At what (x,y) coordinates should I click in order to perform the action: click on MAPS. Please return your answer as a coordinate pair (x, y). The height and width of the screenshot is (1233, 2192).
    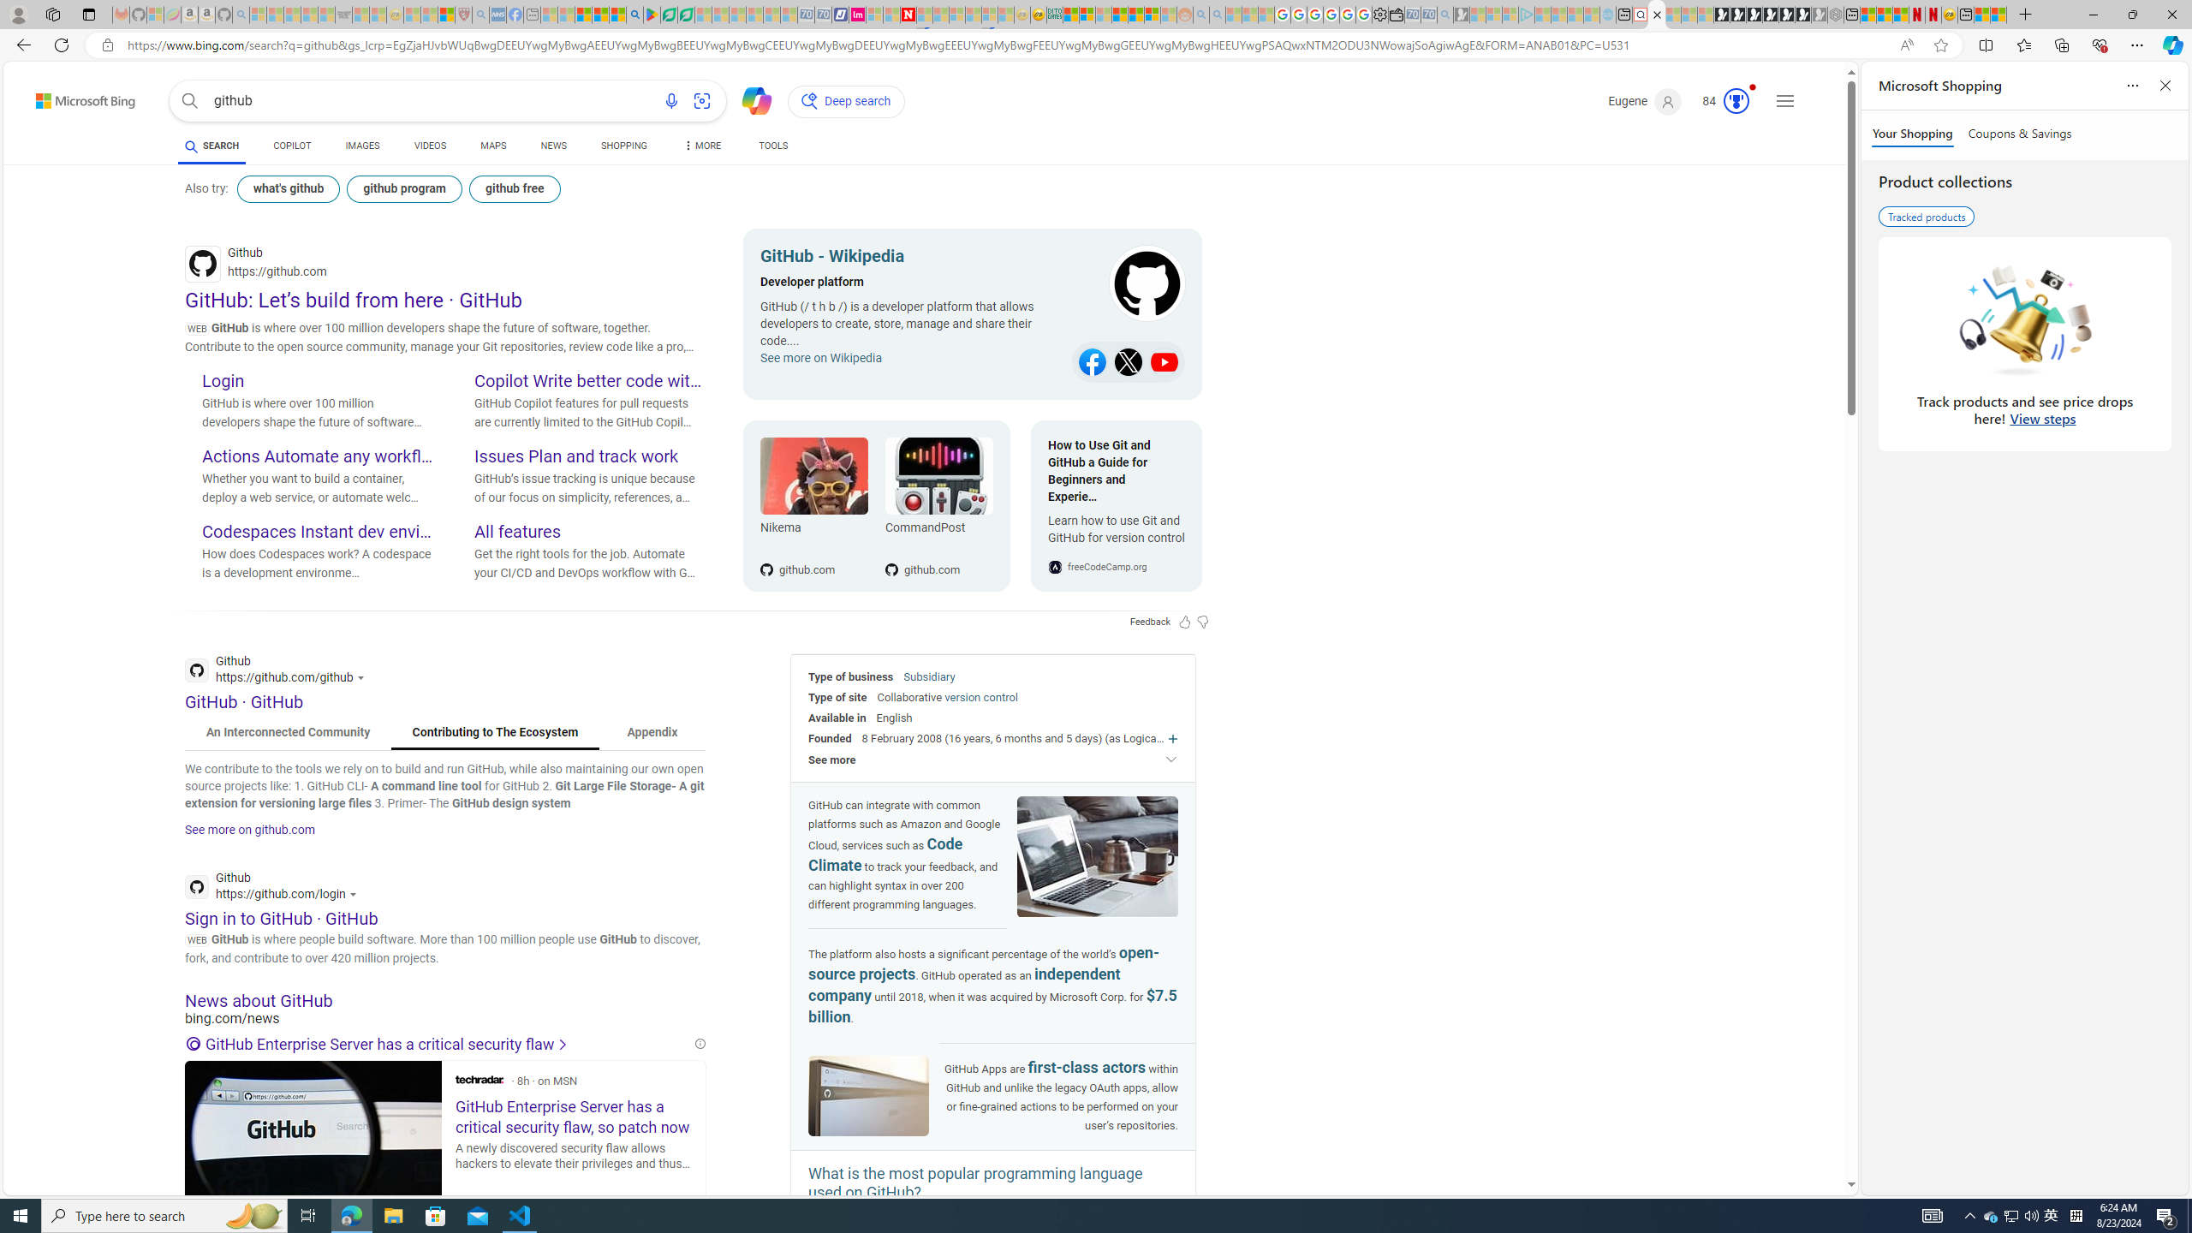
    Looking at the image, I should click on (493, 146).